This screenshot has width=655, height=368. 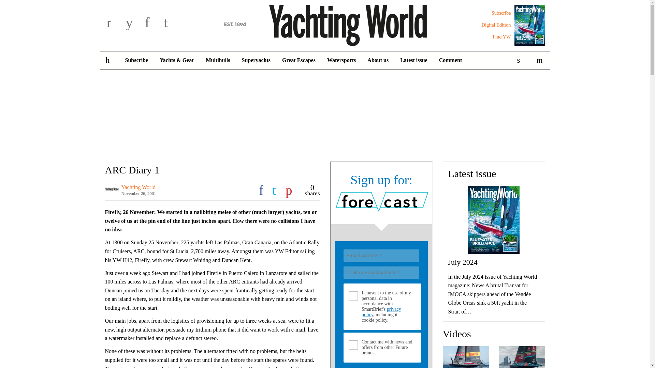 I want to click on r, so click(x=115, y=23).